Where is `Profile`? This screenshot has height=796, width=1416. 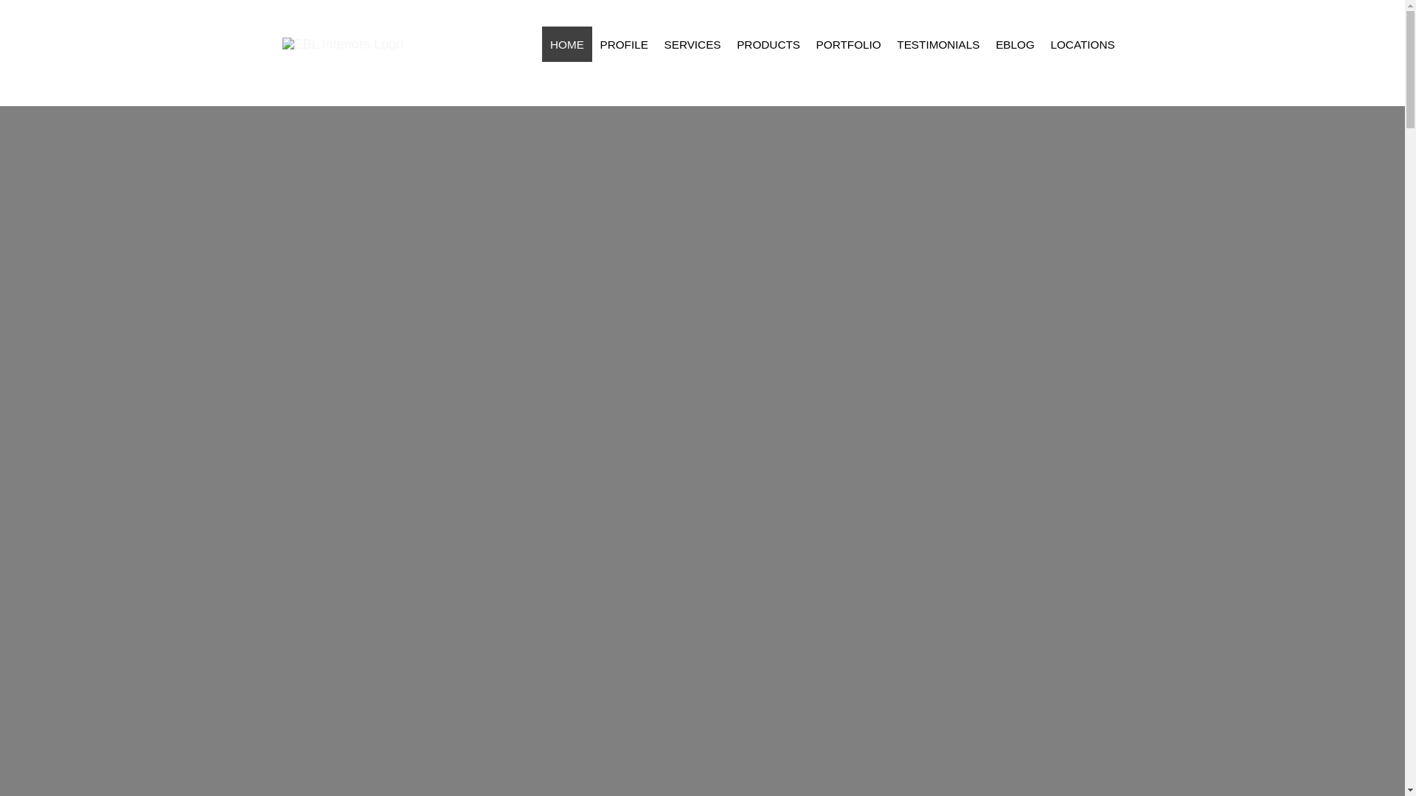 Profile is located at coordinates (624, 44).